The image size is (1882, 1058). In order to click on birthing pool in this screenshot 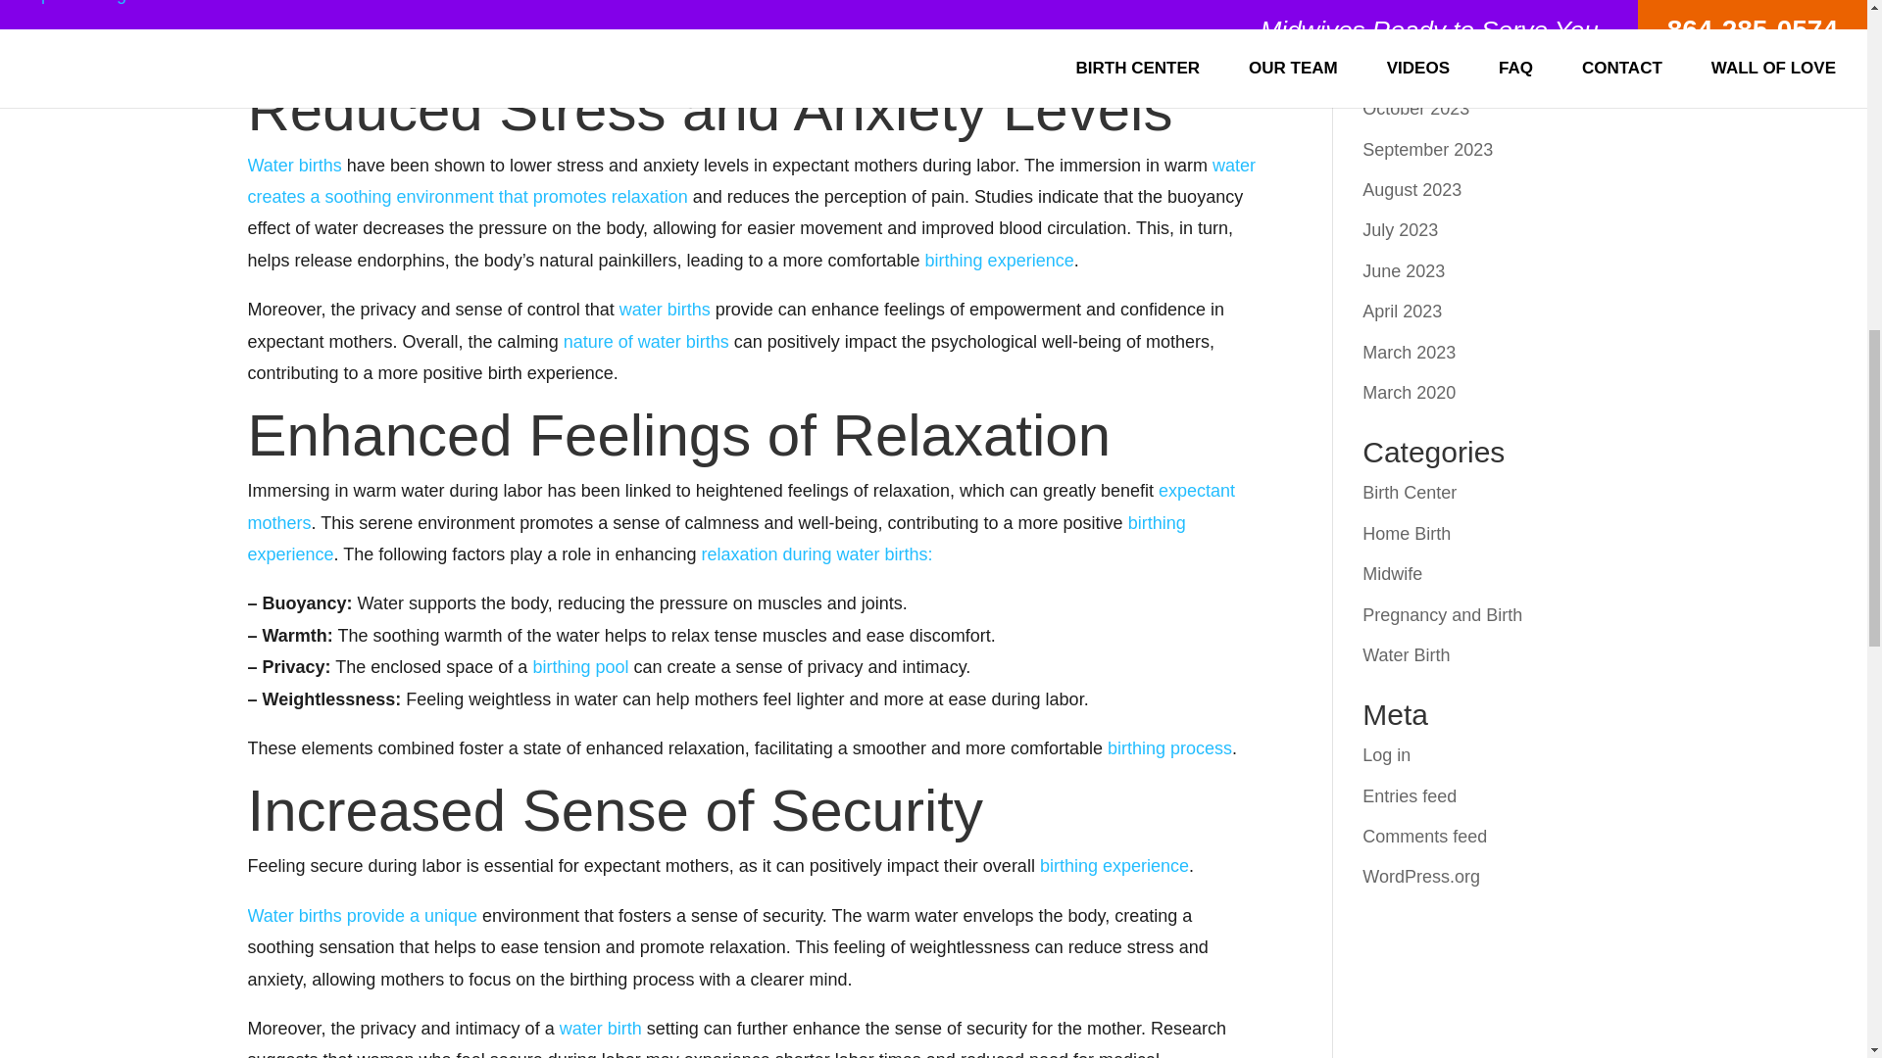, I will do `click(580, 666)`.